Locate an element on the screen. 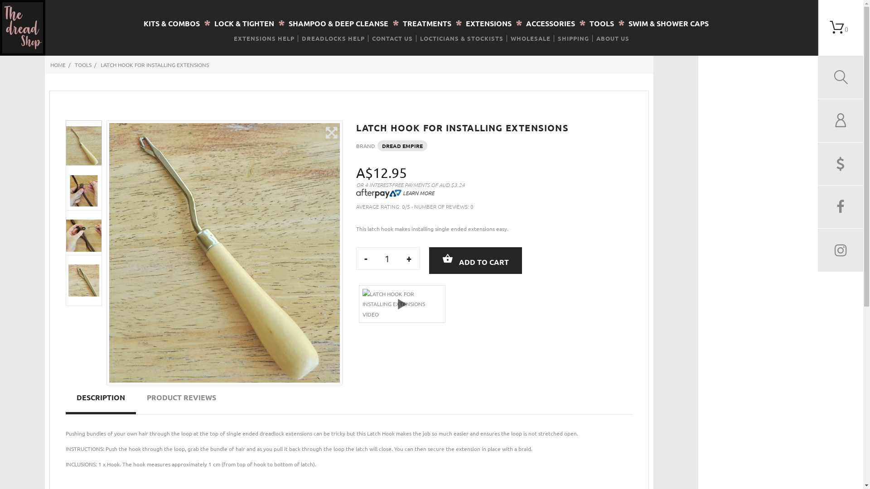  TREATMENTS is located at coordinates (427, 24).